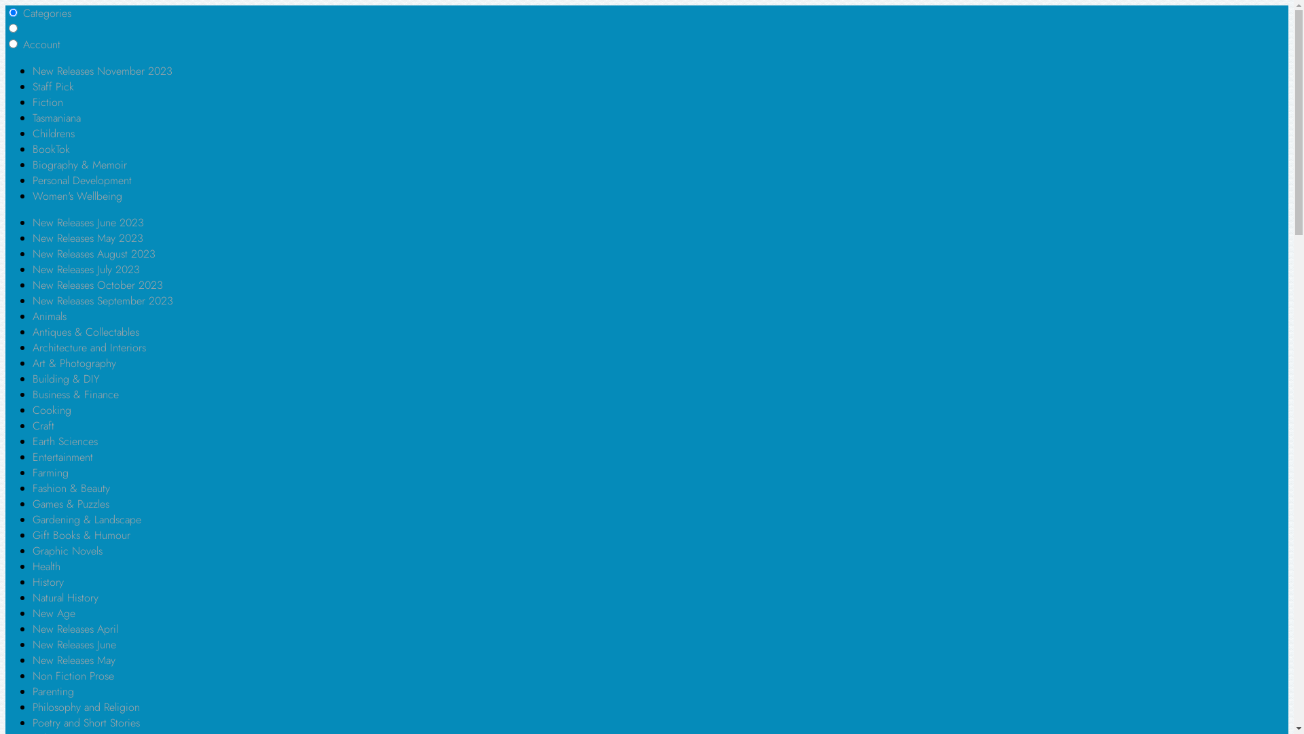  I want to click on Craft, so click(43, 425).